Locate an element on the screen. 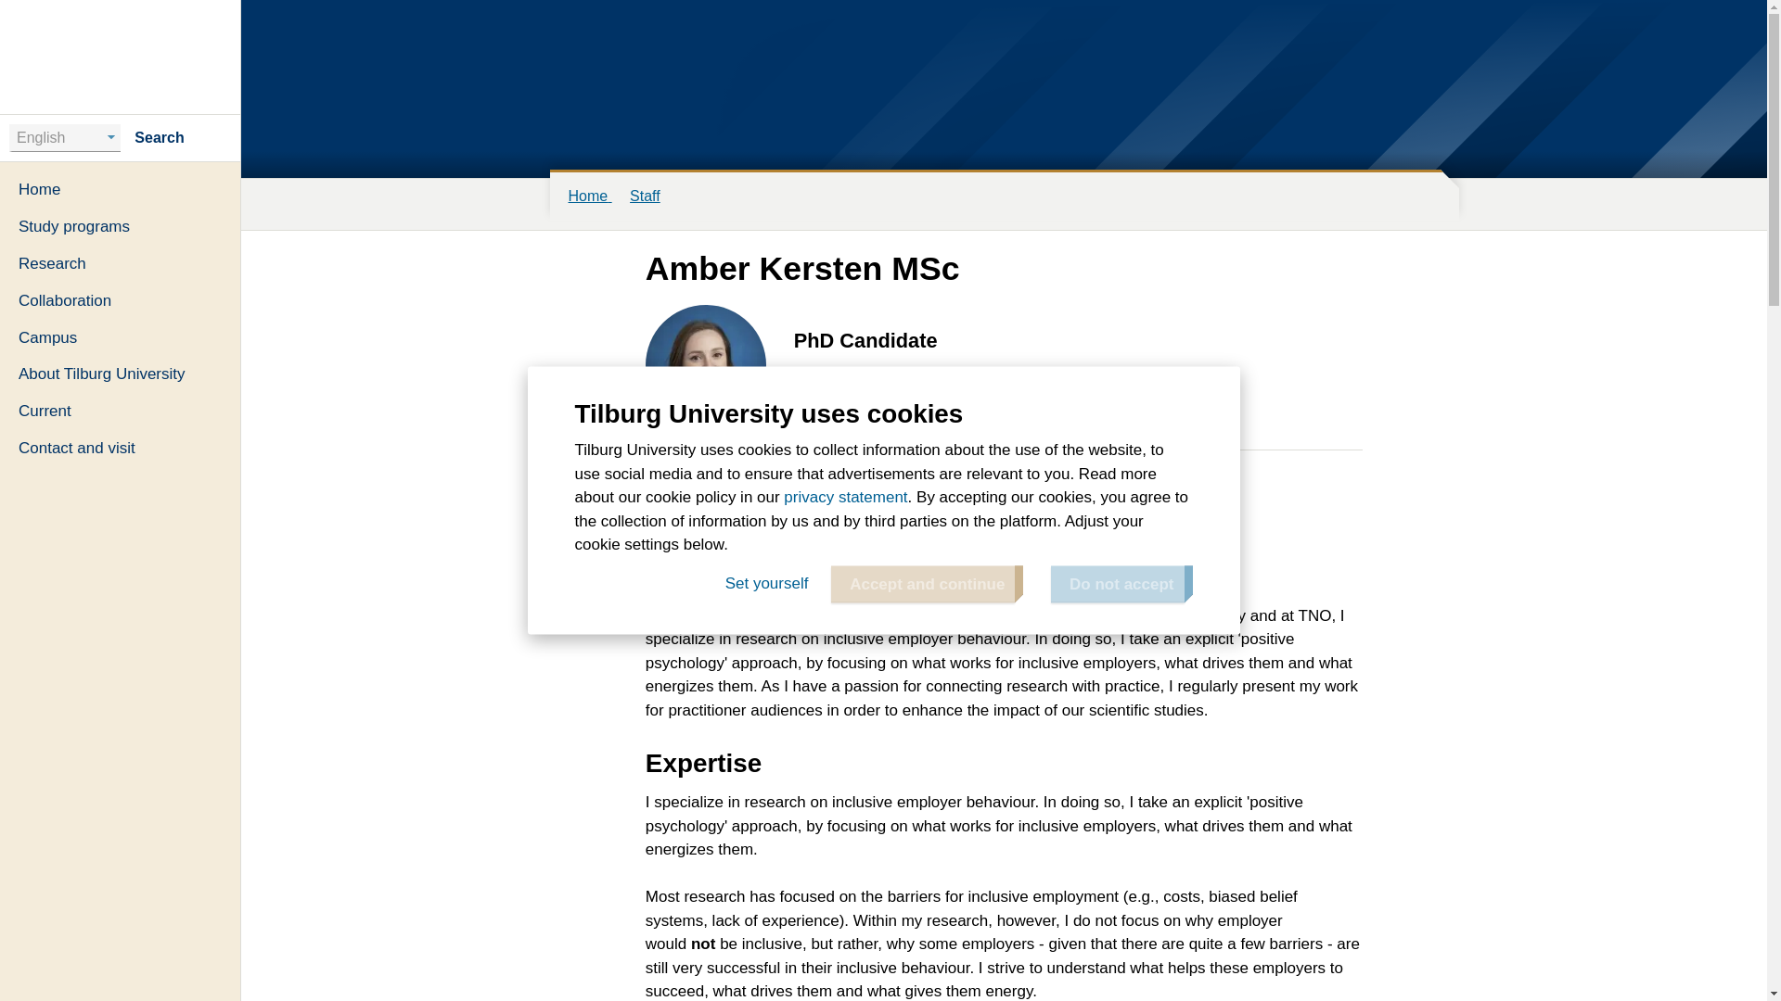  Collaboration is located at coordinates (121, 300).